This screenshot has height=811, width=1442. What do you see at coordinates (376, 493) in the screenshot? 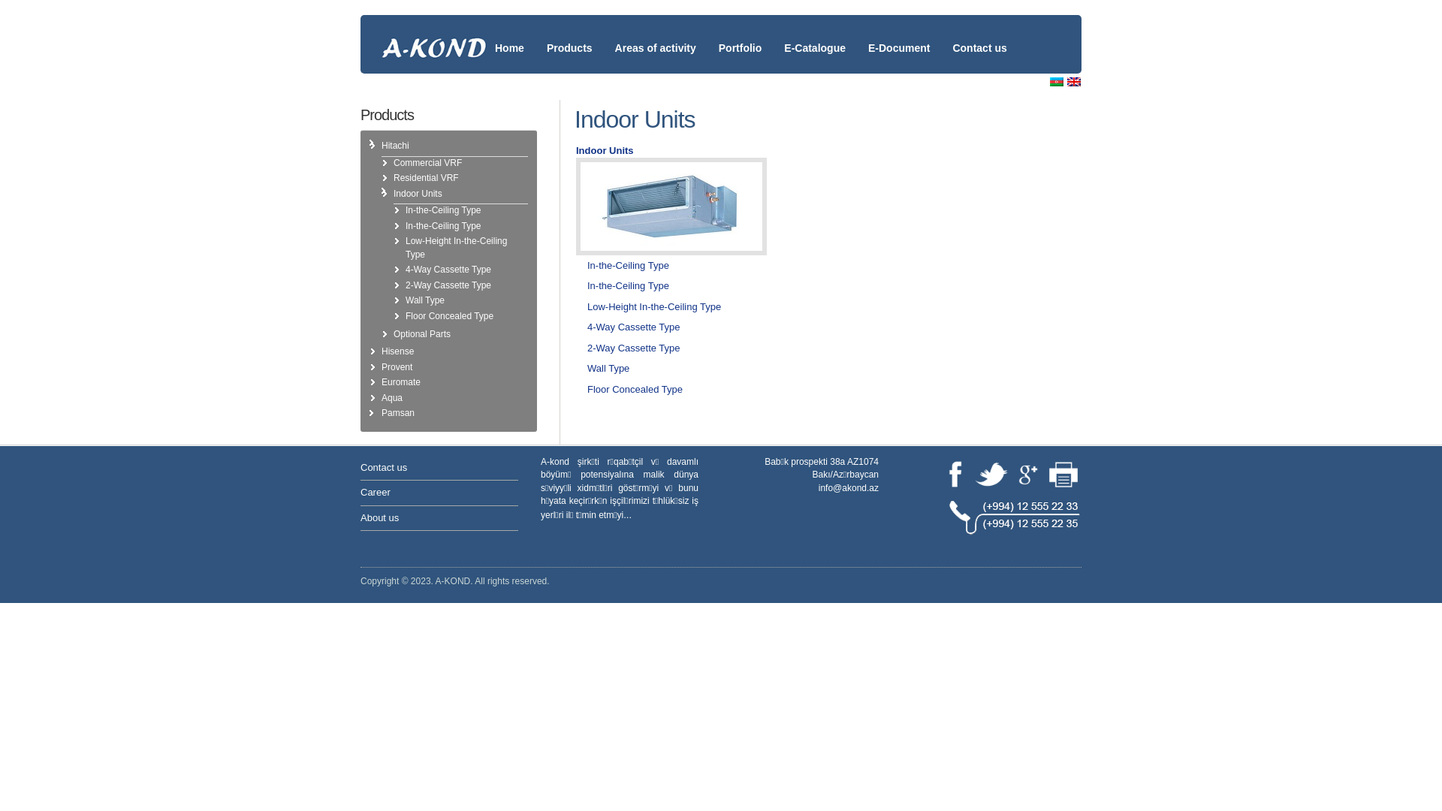
I see `Career` at bounding box center [376, 493].